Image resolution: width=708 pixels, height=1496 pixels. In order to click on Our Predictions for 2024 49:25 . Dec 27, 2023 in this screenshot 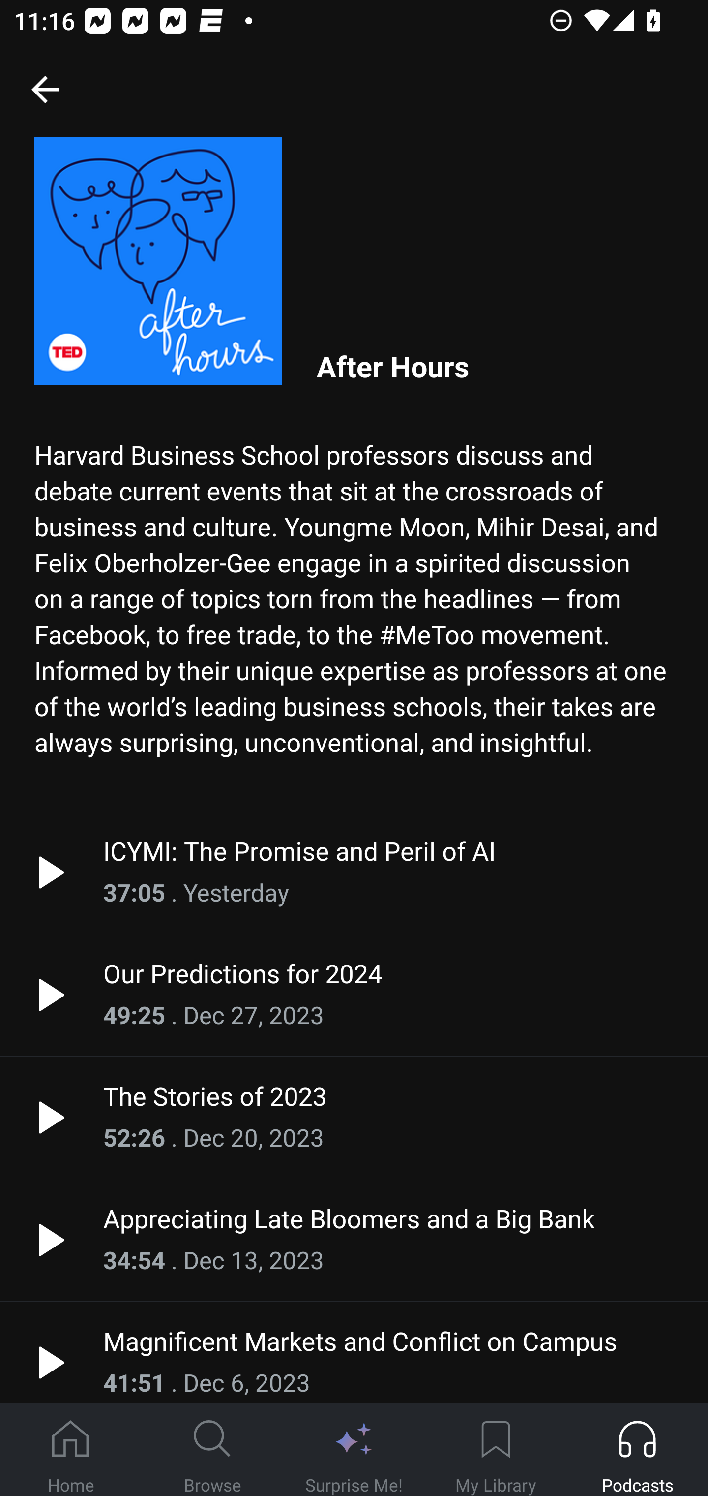, I will do `click(354, 995)`.